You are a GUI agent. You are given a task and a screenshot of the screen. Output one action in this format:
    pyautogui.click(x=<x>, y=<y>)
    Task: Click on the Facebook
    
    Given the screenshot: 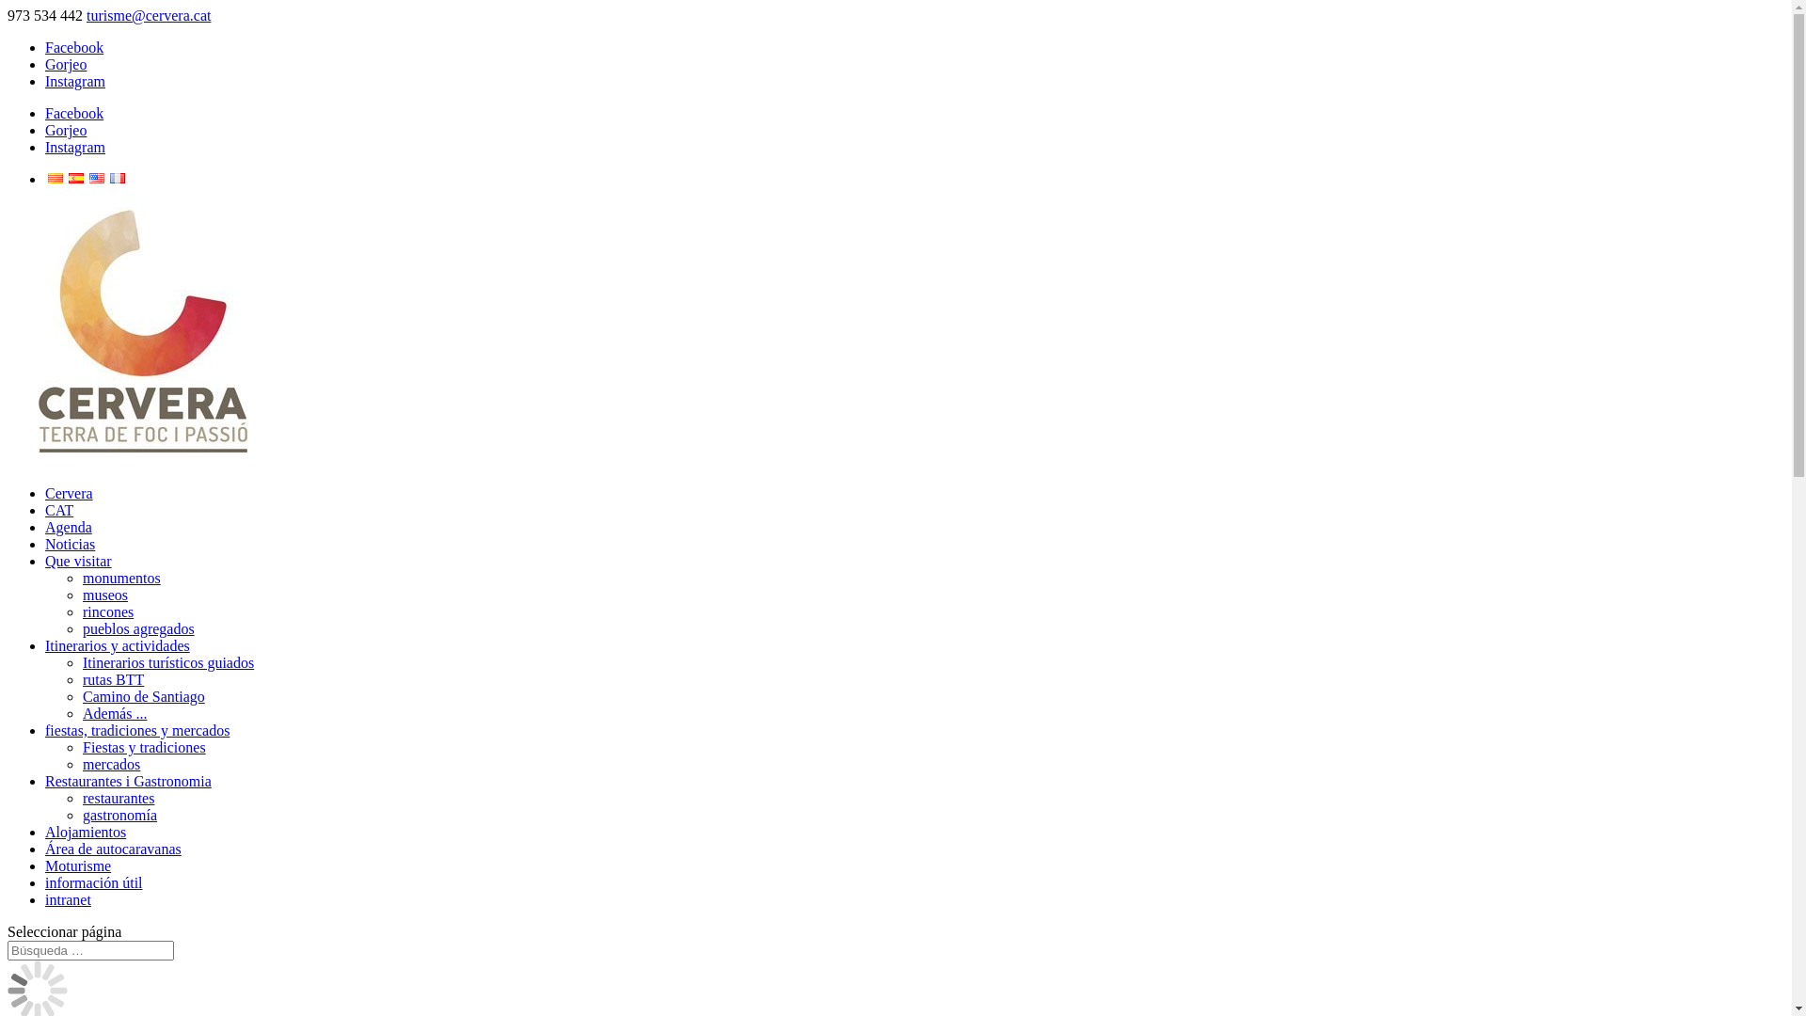 What is the action you would take?
    pyautogui.click(x=74, y=113)
    